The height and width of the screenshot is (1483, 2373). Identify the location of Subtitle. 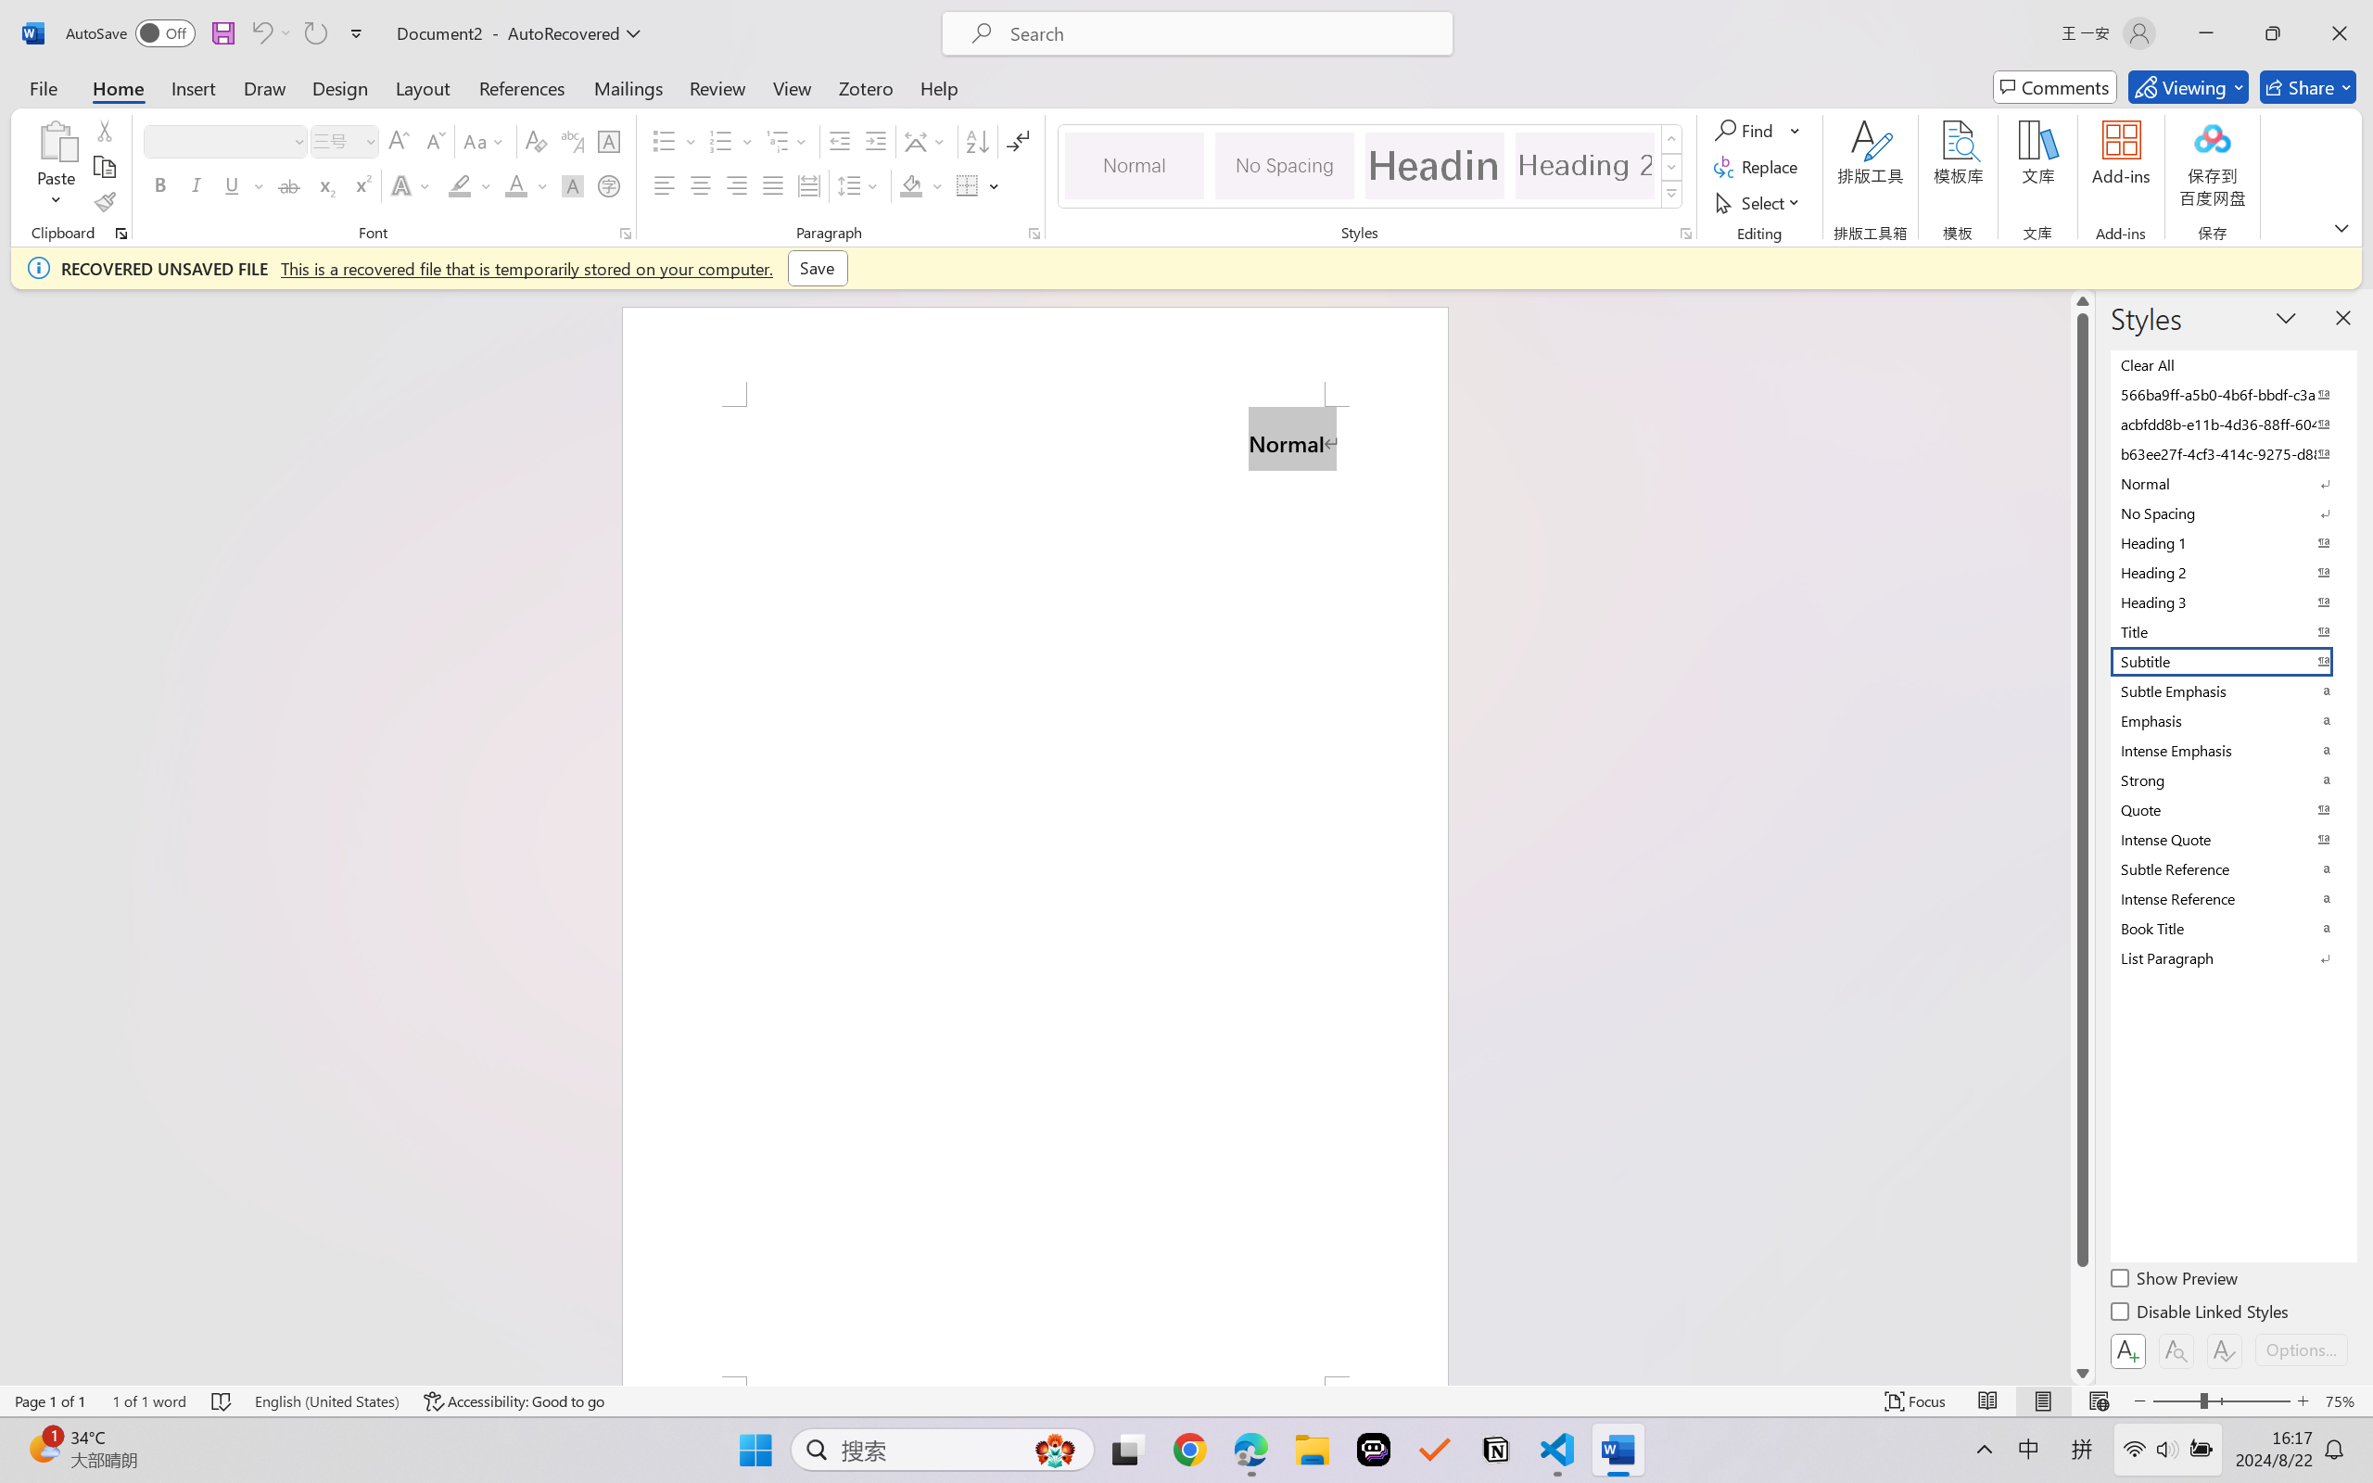
(2232, 661).